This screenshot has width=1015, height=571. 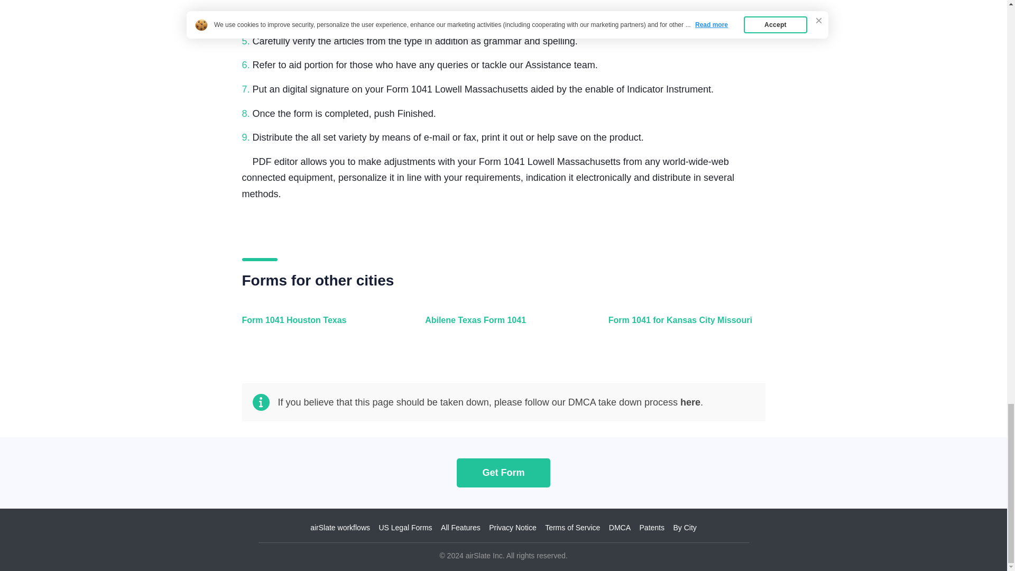 What do you see at coordinates (318, 326) in the screenshot?
I see `Form 1041 Houston Texas` at bounding box center [318, 326].